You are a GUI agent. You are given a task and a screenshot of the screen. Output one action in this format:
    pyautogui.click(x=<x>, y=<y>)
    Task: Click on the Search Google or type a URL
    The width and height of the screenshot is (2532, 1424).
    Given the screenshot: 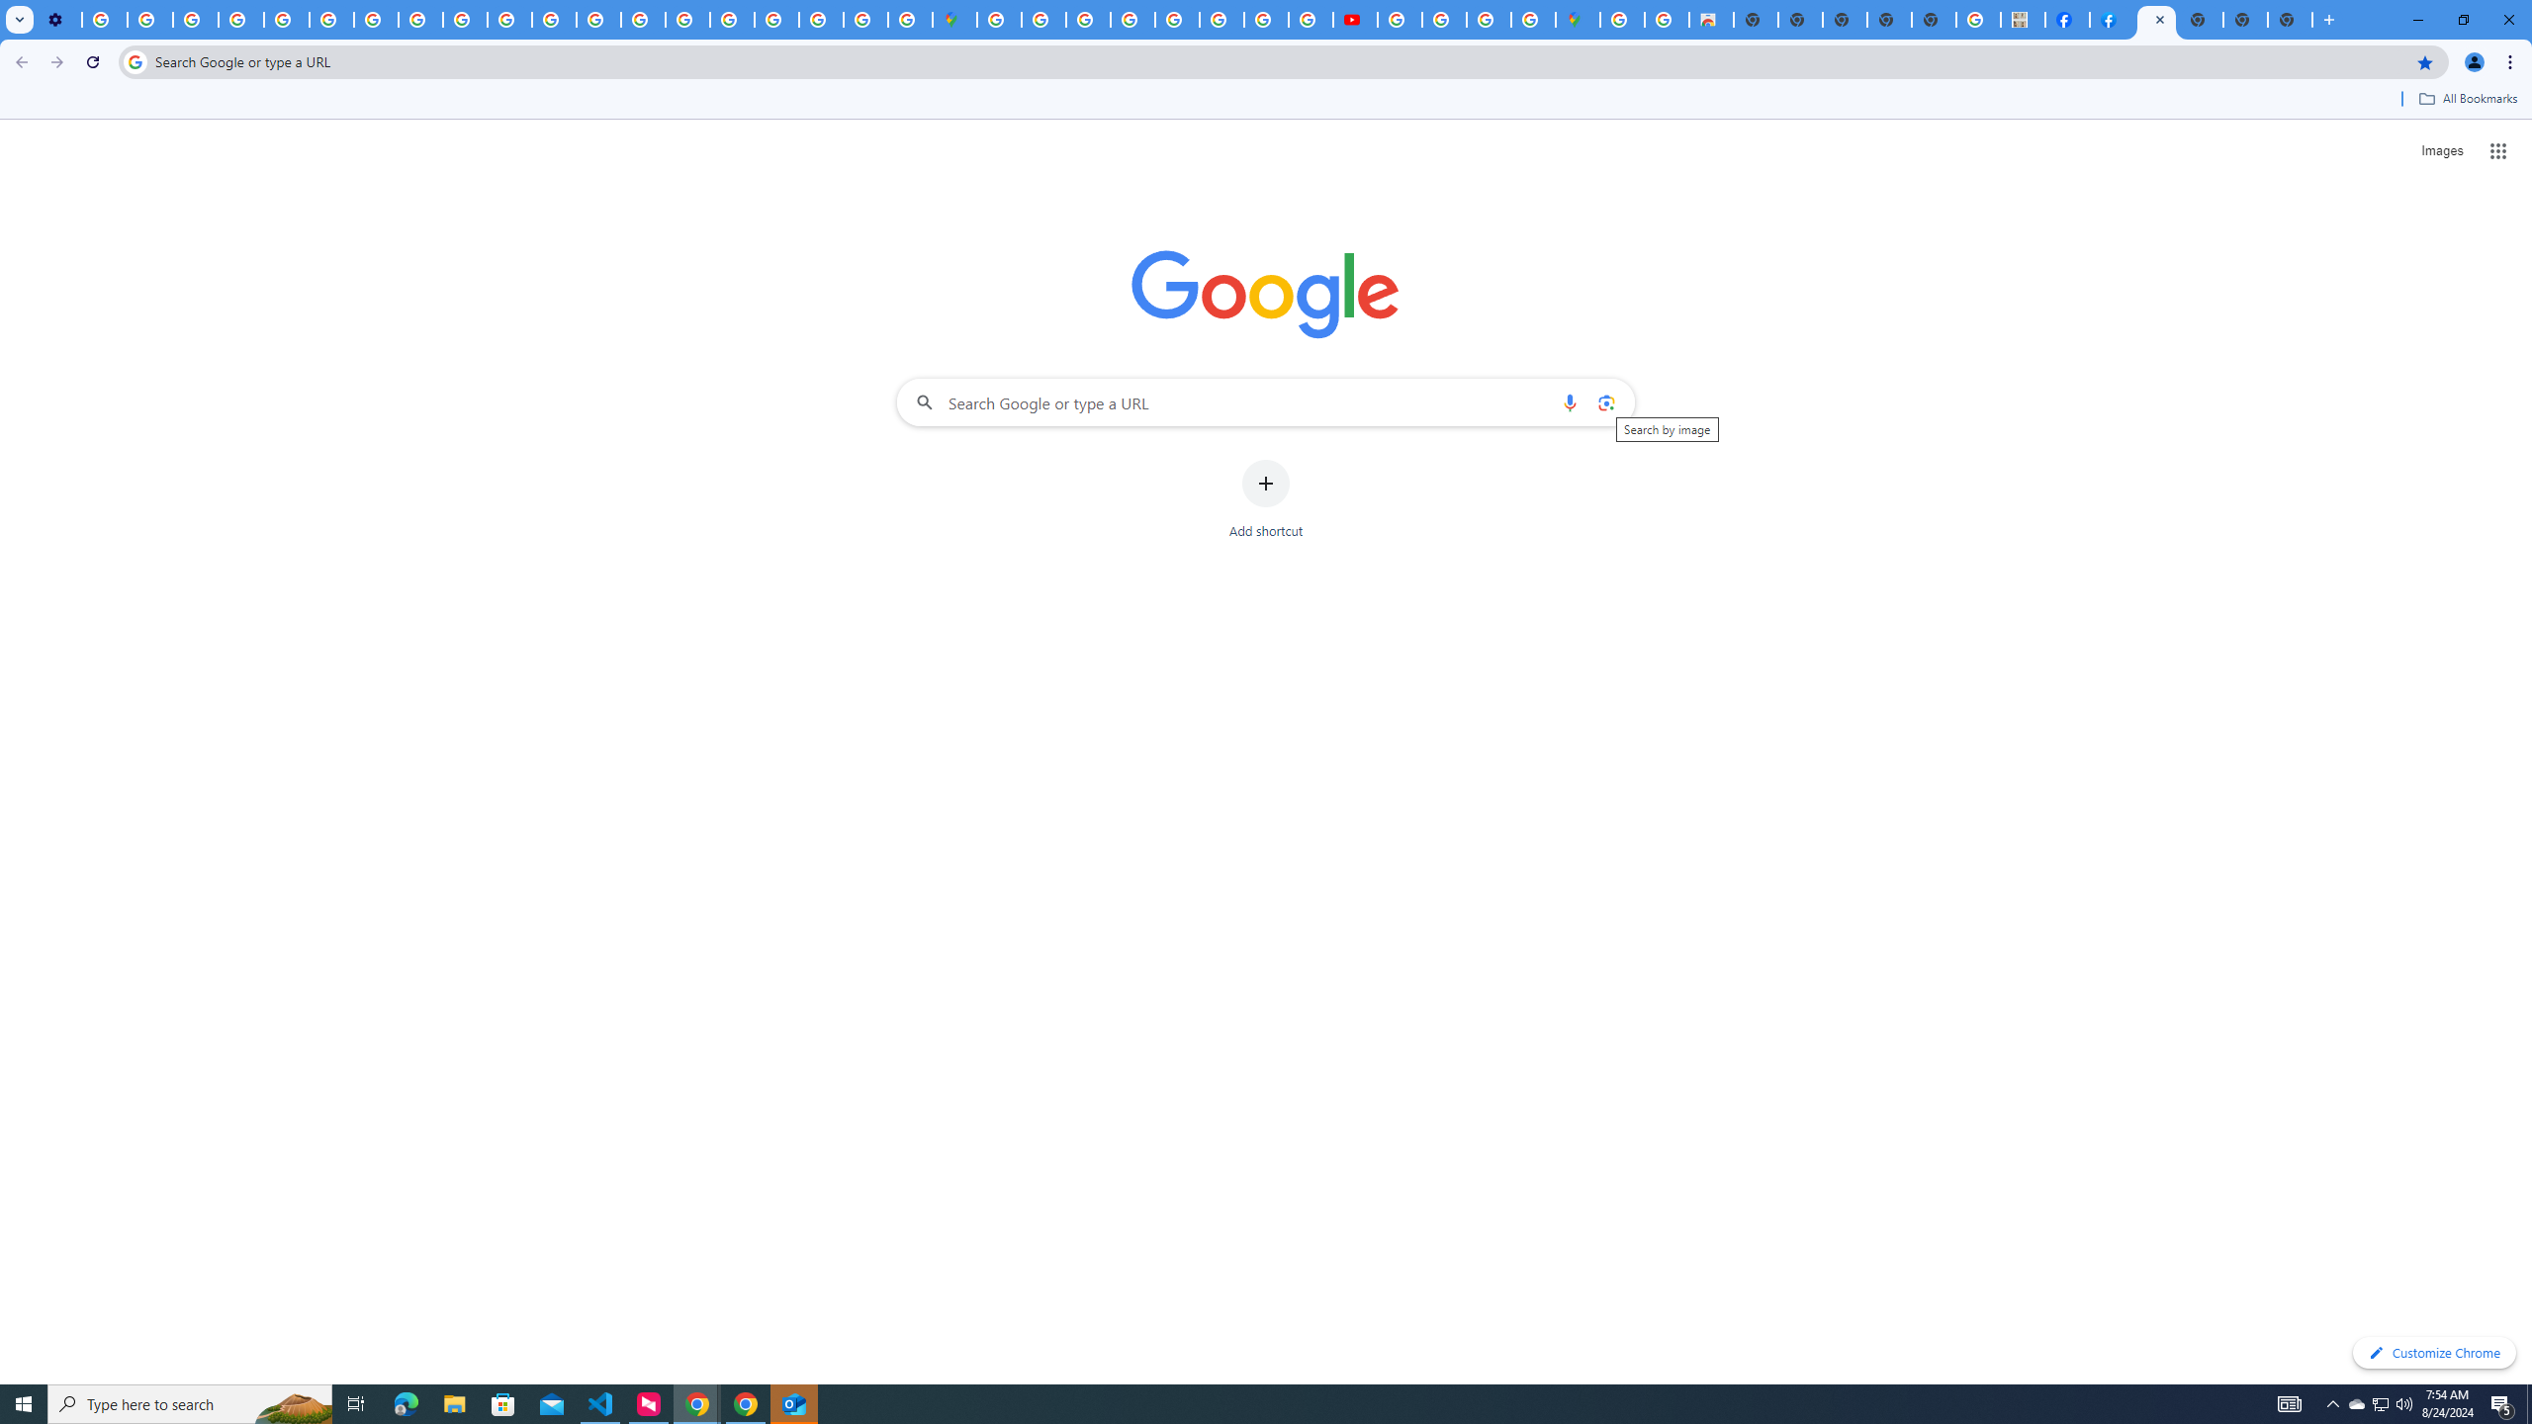 What is the action you would take?
    pyautogui.click(x=1266, y=401)
    